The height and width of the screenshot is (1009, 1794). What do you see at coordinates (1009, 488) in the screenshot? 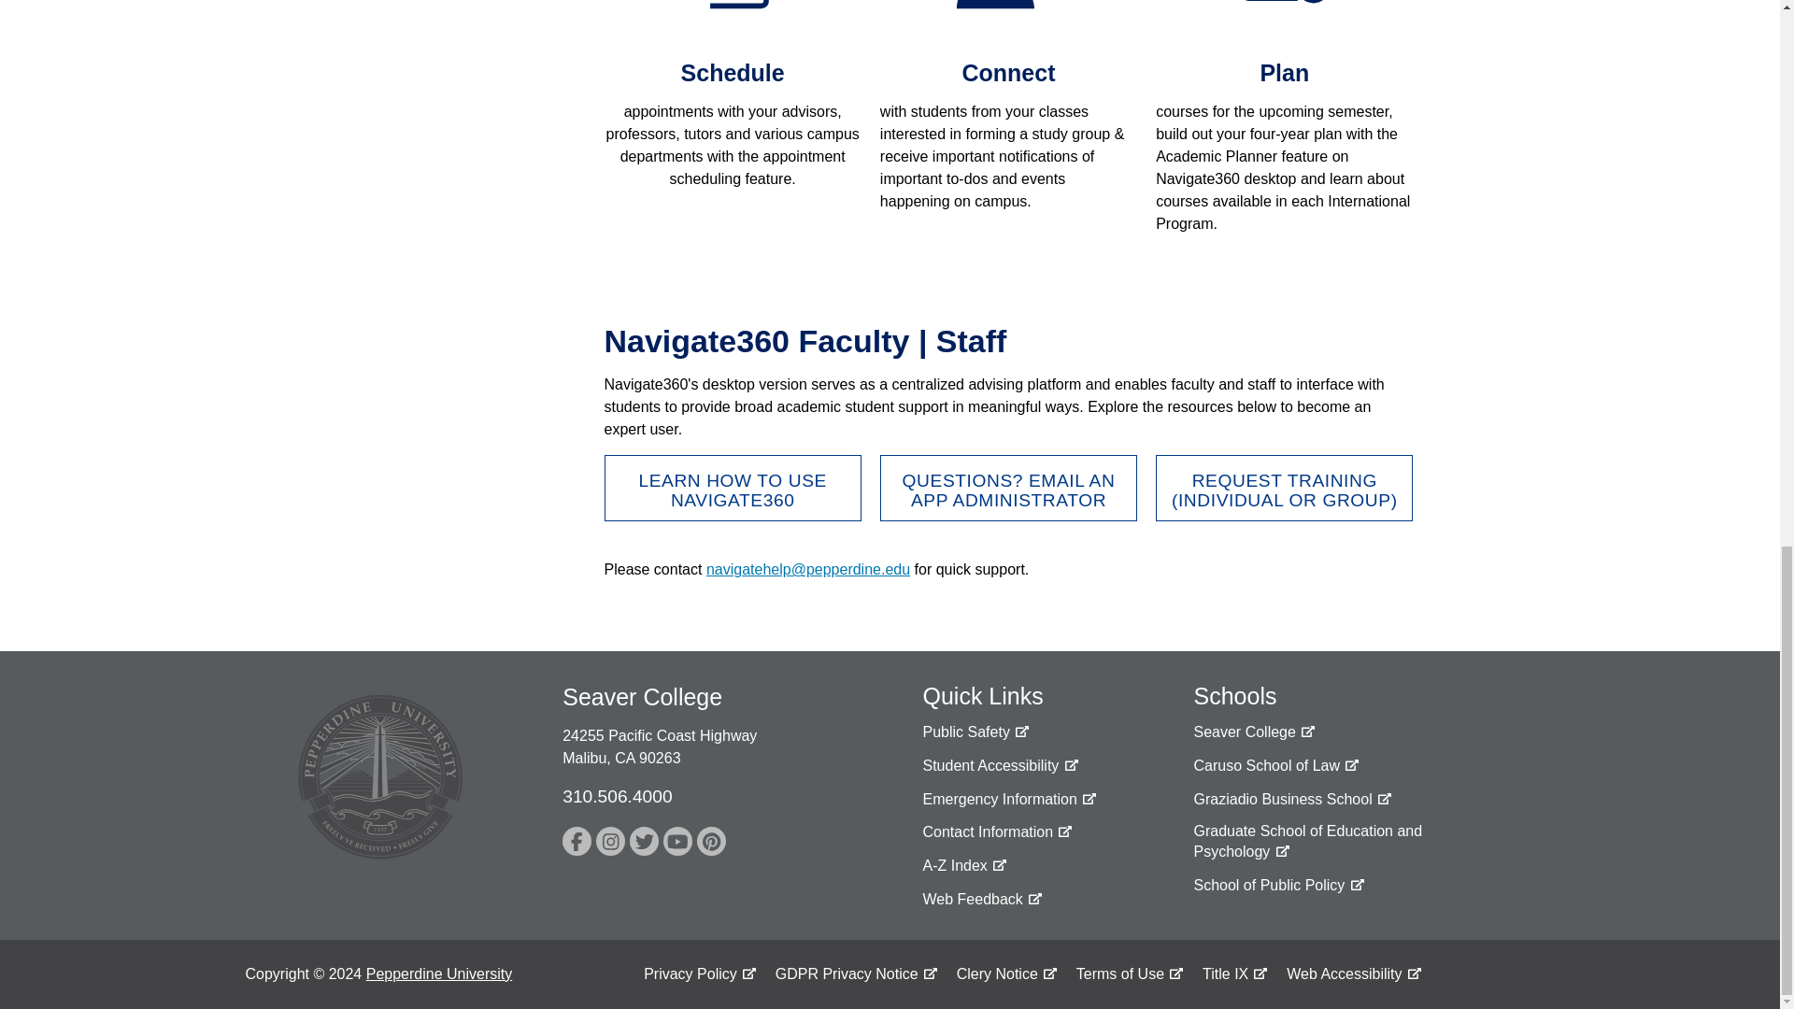
I see `Email` at bounding box center [1009, 488].